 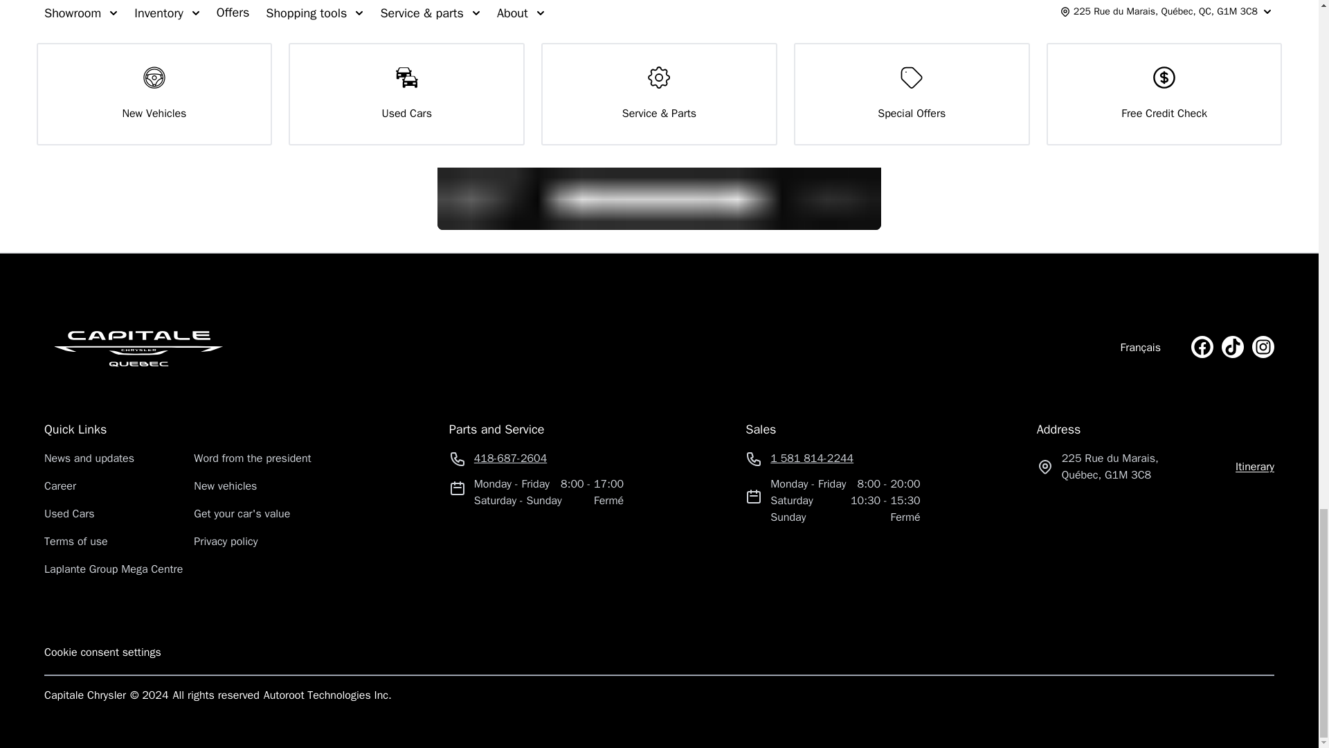 What do you see at coordinates (329, 695) in the screenshot?
I see `Car dealership website designer` at bounding box center [329, 695].